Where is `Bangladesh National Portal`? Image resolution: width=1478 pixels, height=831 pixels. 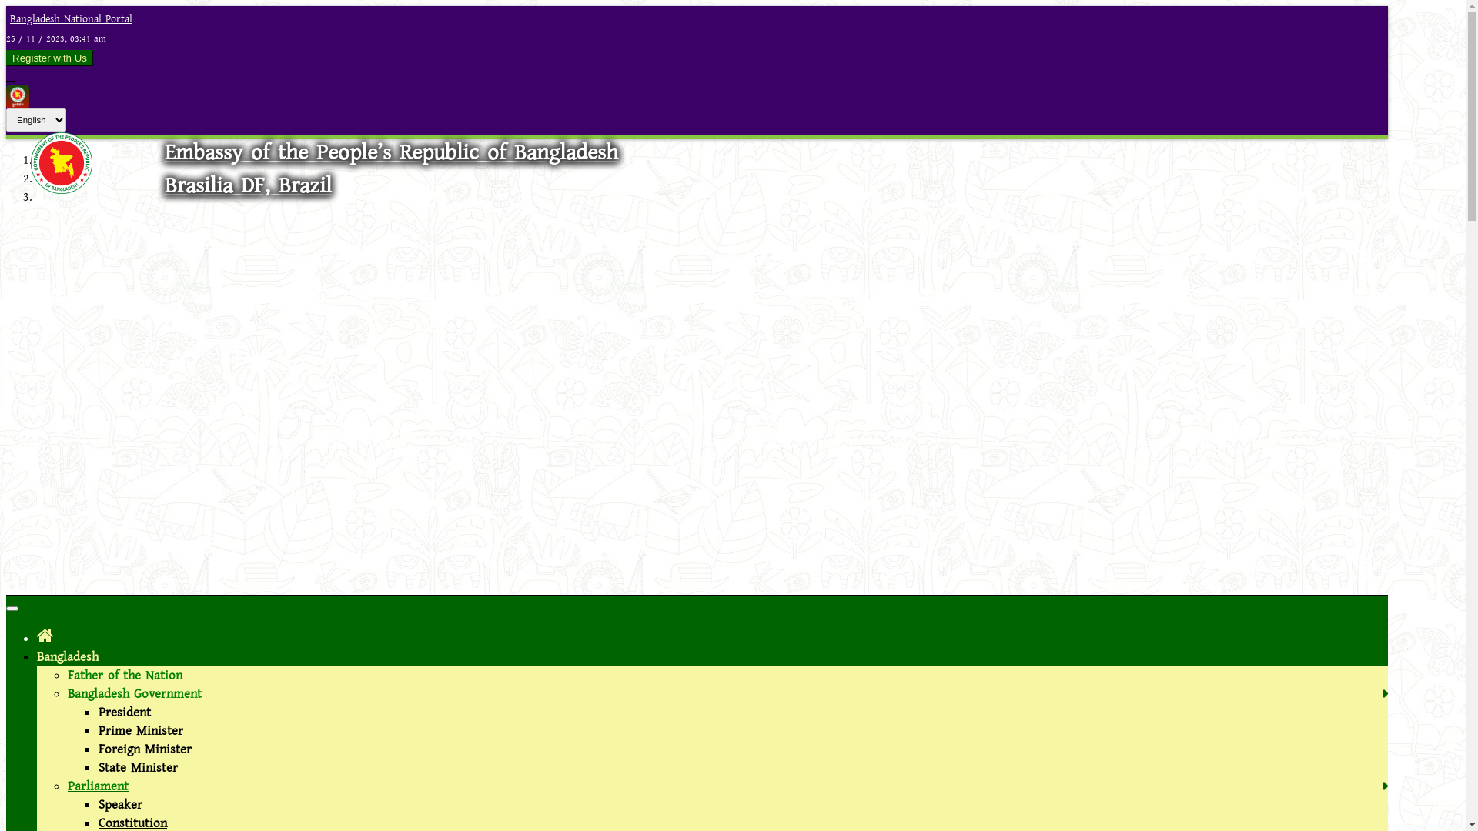
Bangladesh National Portal is located at coordinates (69, 19).